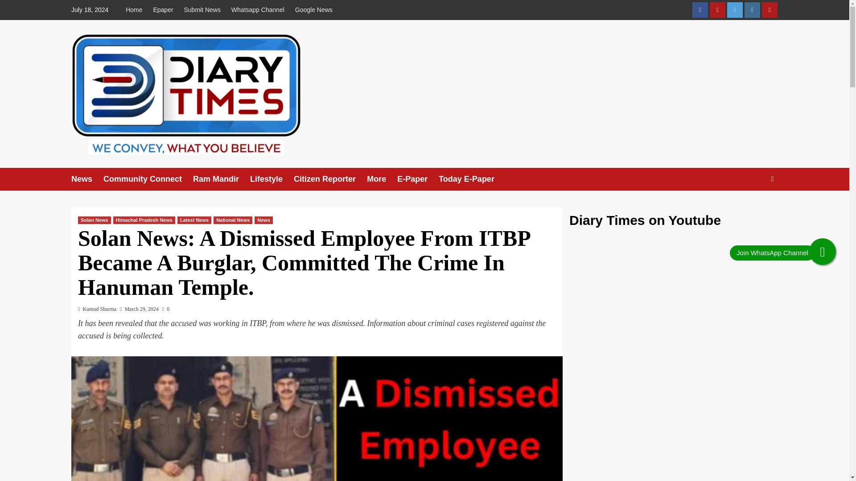 The image size is (856, 481). Describe the element at coordinates (772, 179) in the screenshot. I see `Search` at that location.